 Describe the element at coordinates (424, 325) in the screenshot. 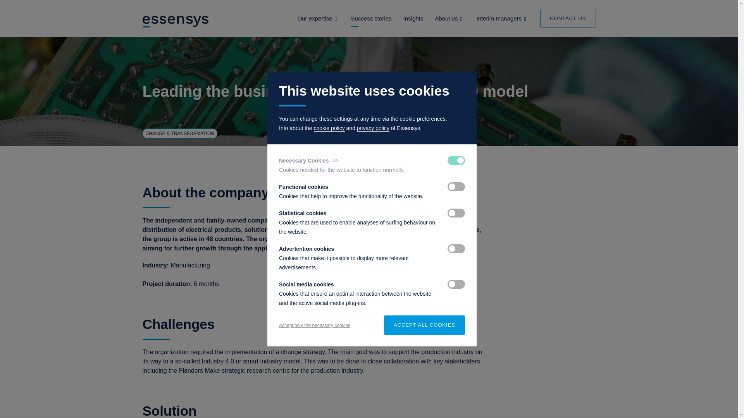

I see `ACCEPT ALL COOKIES` at that location.